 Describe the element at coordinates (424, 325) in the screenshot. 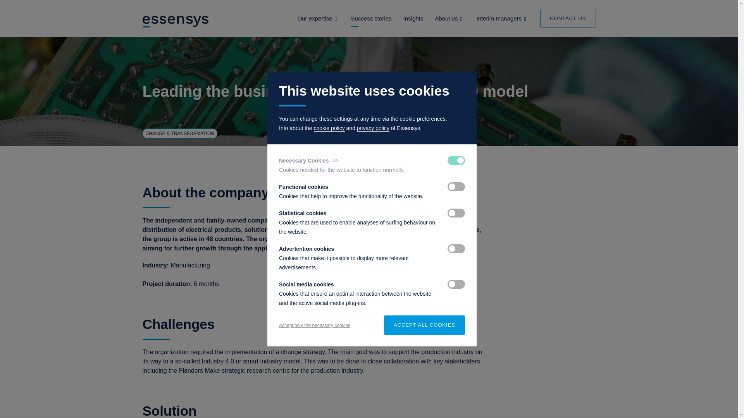

I see `ACCEPT ALL COOKIES` at that location.